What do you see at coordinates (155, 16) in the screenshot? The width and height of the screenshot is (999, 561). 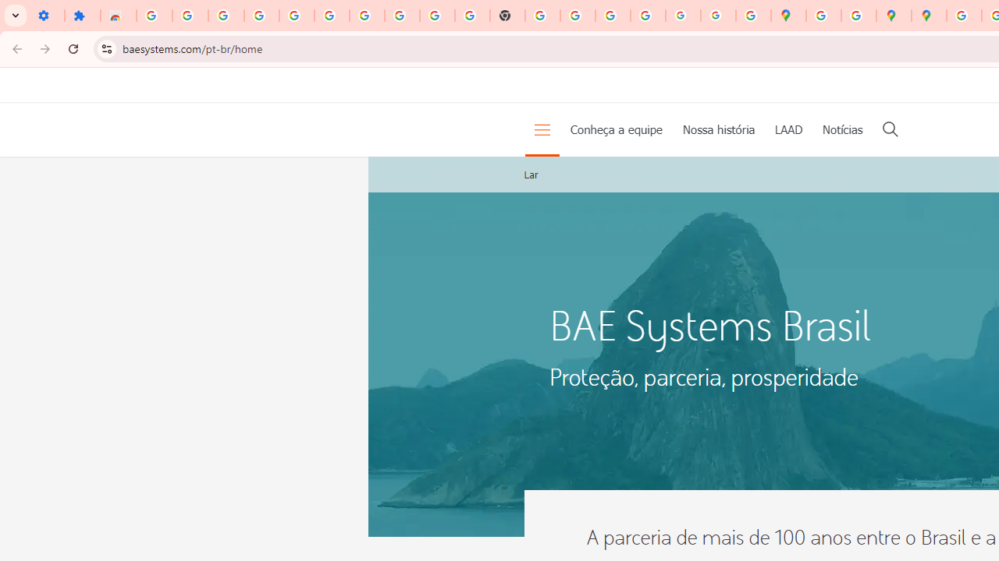 I see `Sign in - Google Accounts` at bounding box center [155, 16].